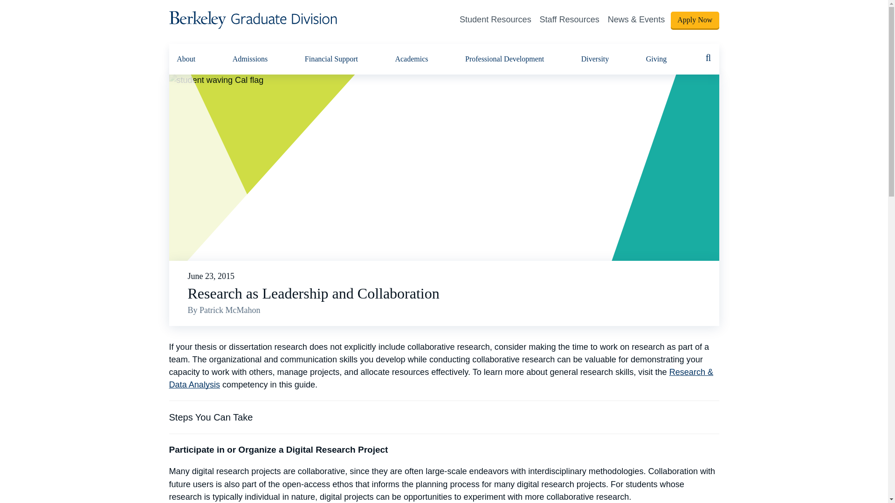 Image resolution: width=895 pixels, height=503 pixels. What do you see at coordinates (186, 59) in the screenshot?
I see `About` at bounding box center [186, 59].